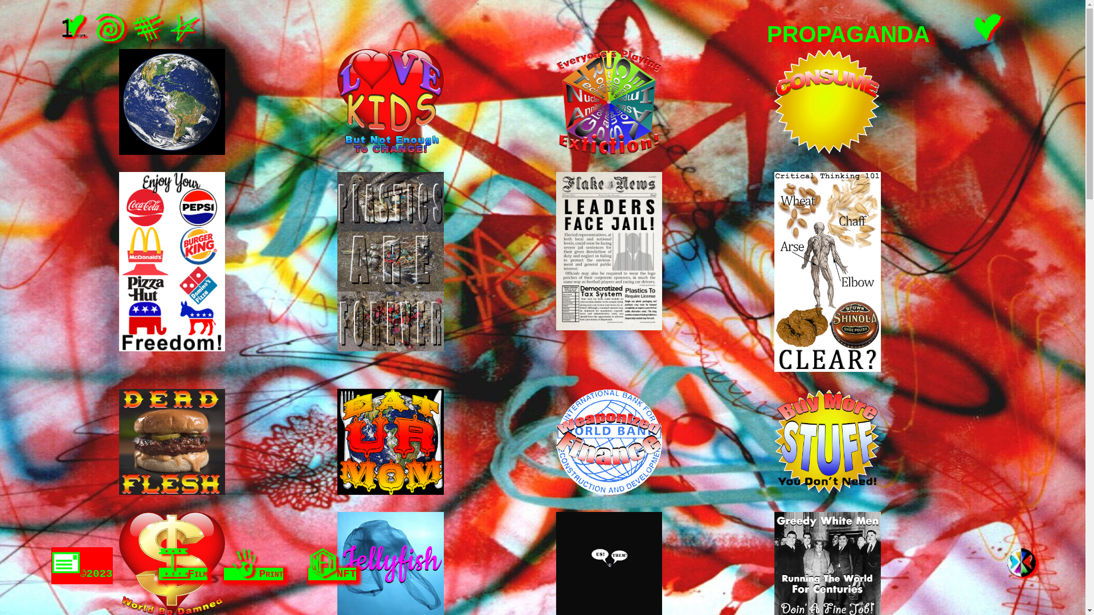 The image size is (1094, 615). What do you see at coordinates (172, 262) in the screenshot?
I see `Freedom!` at bounding box center [172, 262].